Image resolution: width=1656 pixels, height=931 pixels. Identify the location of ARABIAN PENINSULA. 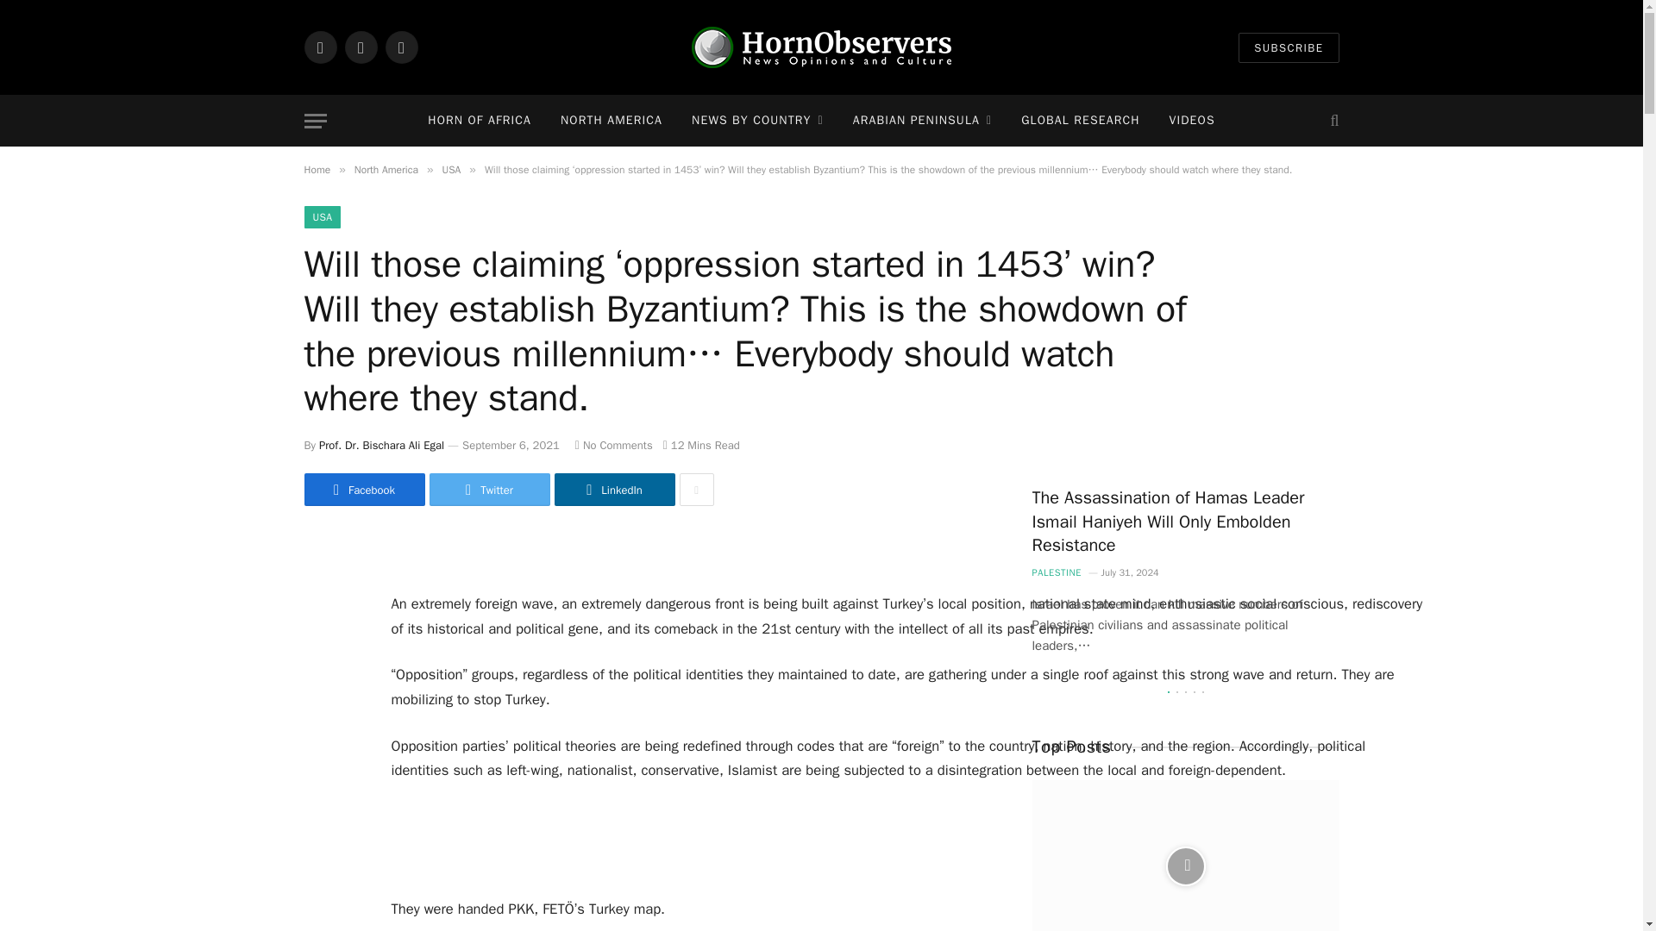
(922, 121).